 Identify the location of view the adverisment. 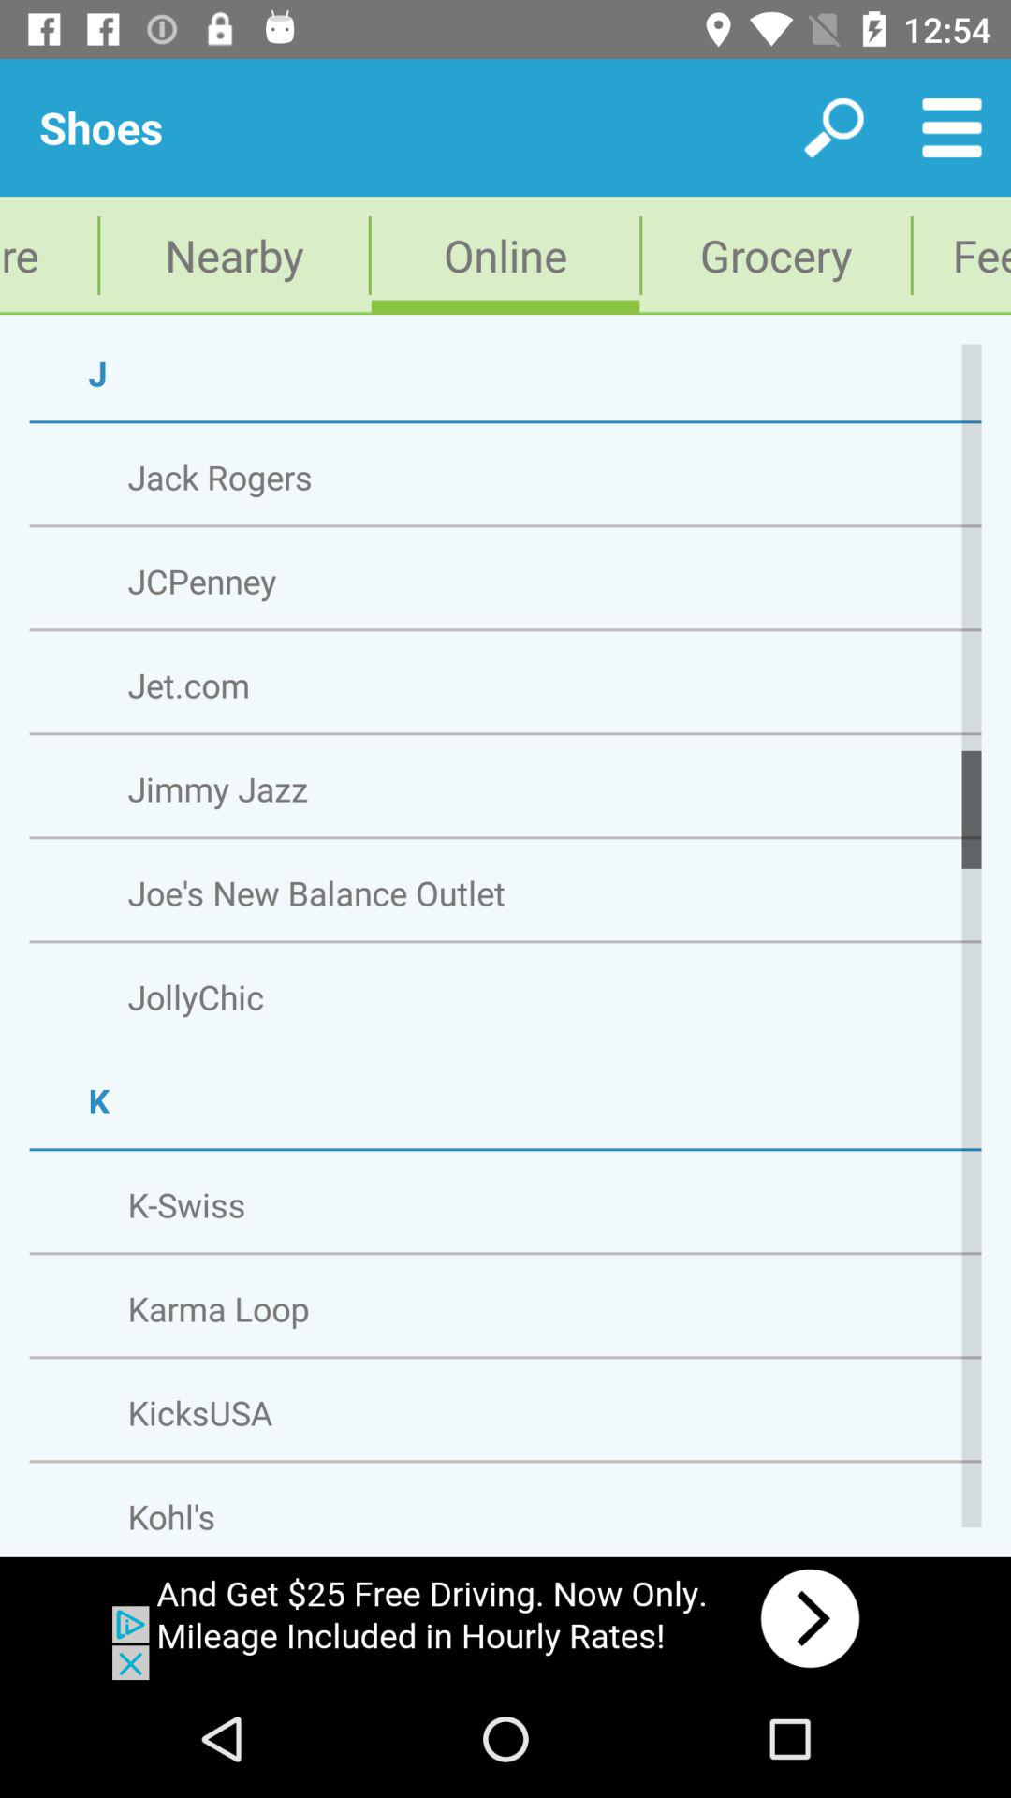
(505, 1618).